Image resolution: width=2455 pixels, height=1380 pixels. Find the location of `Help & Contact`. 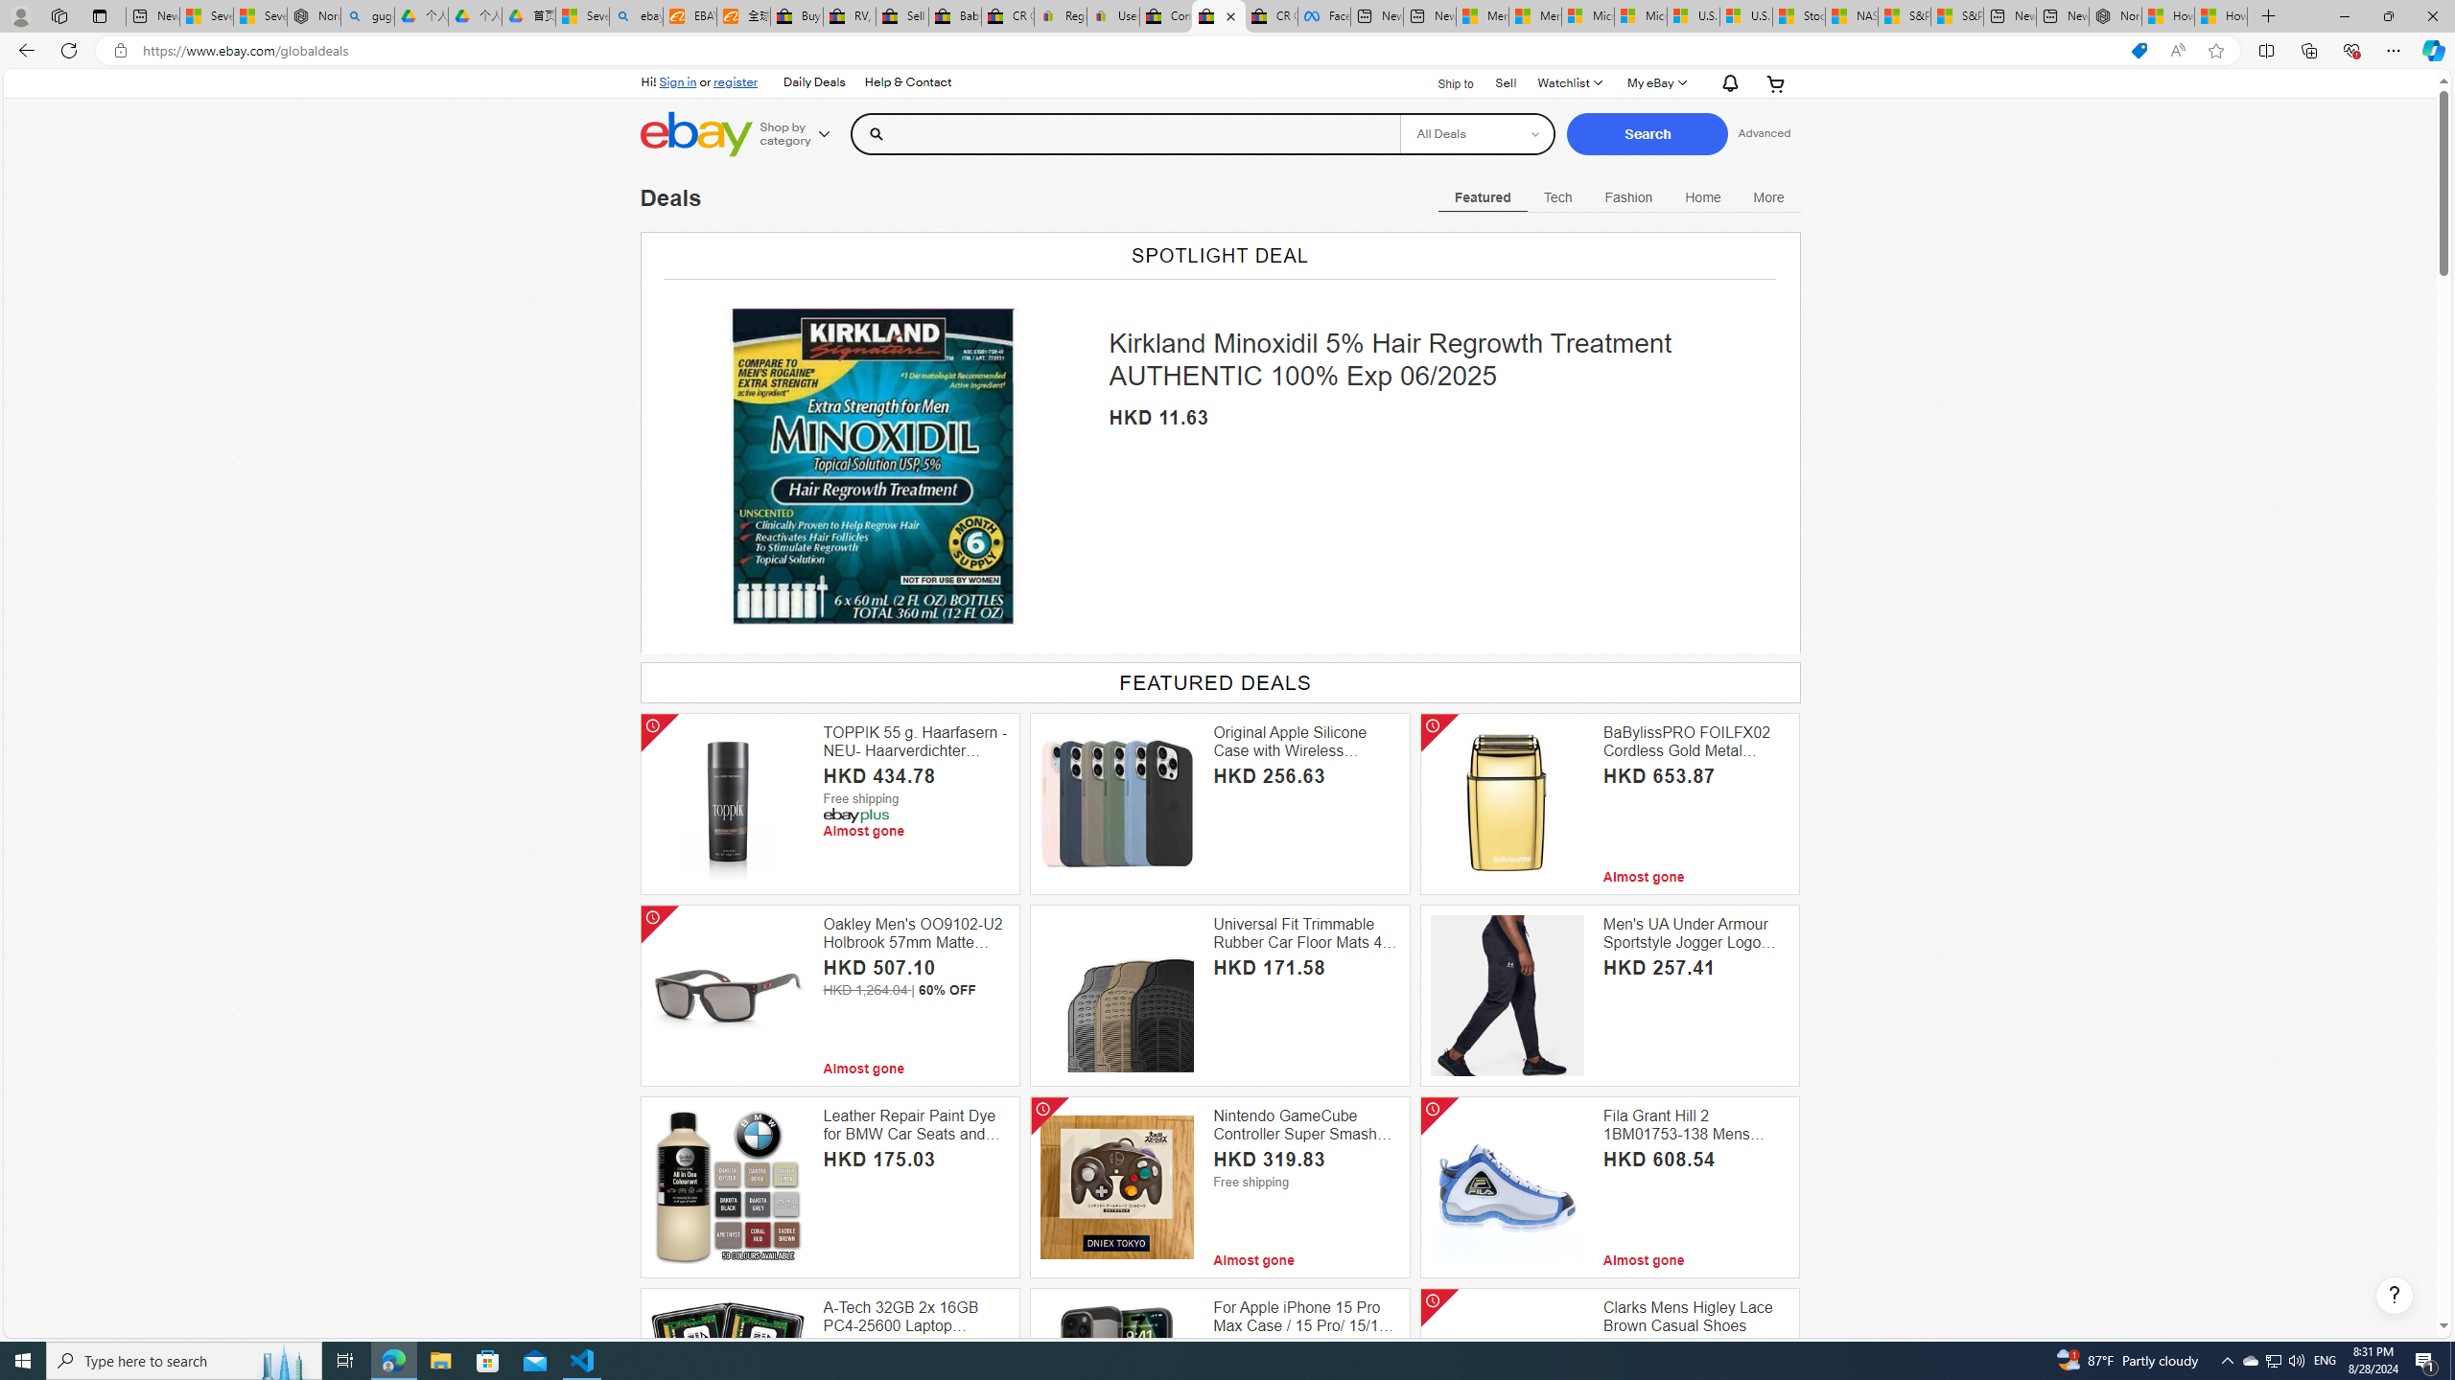

Help & Contact is located at coordinates (908, 82).